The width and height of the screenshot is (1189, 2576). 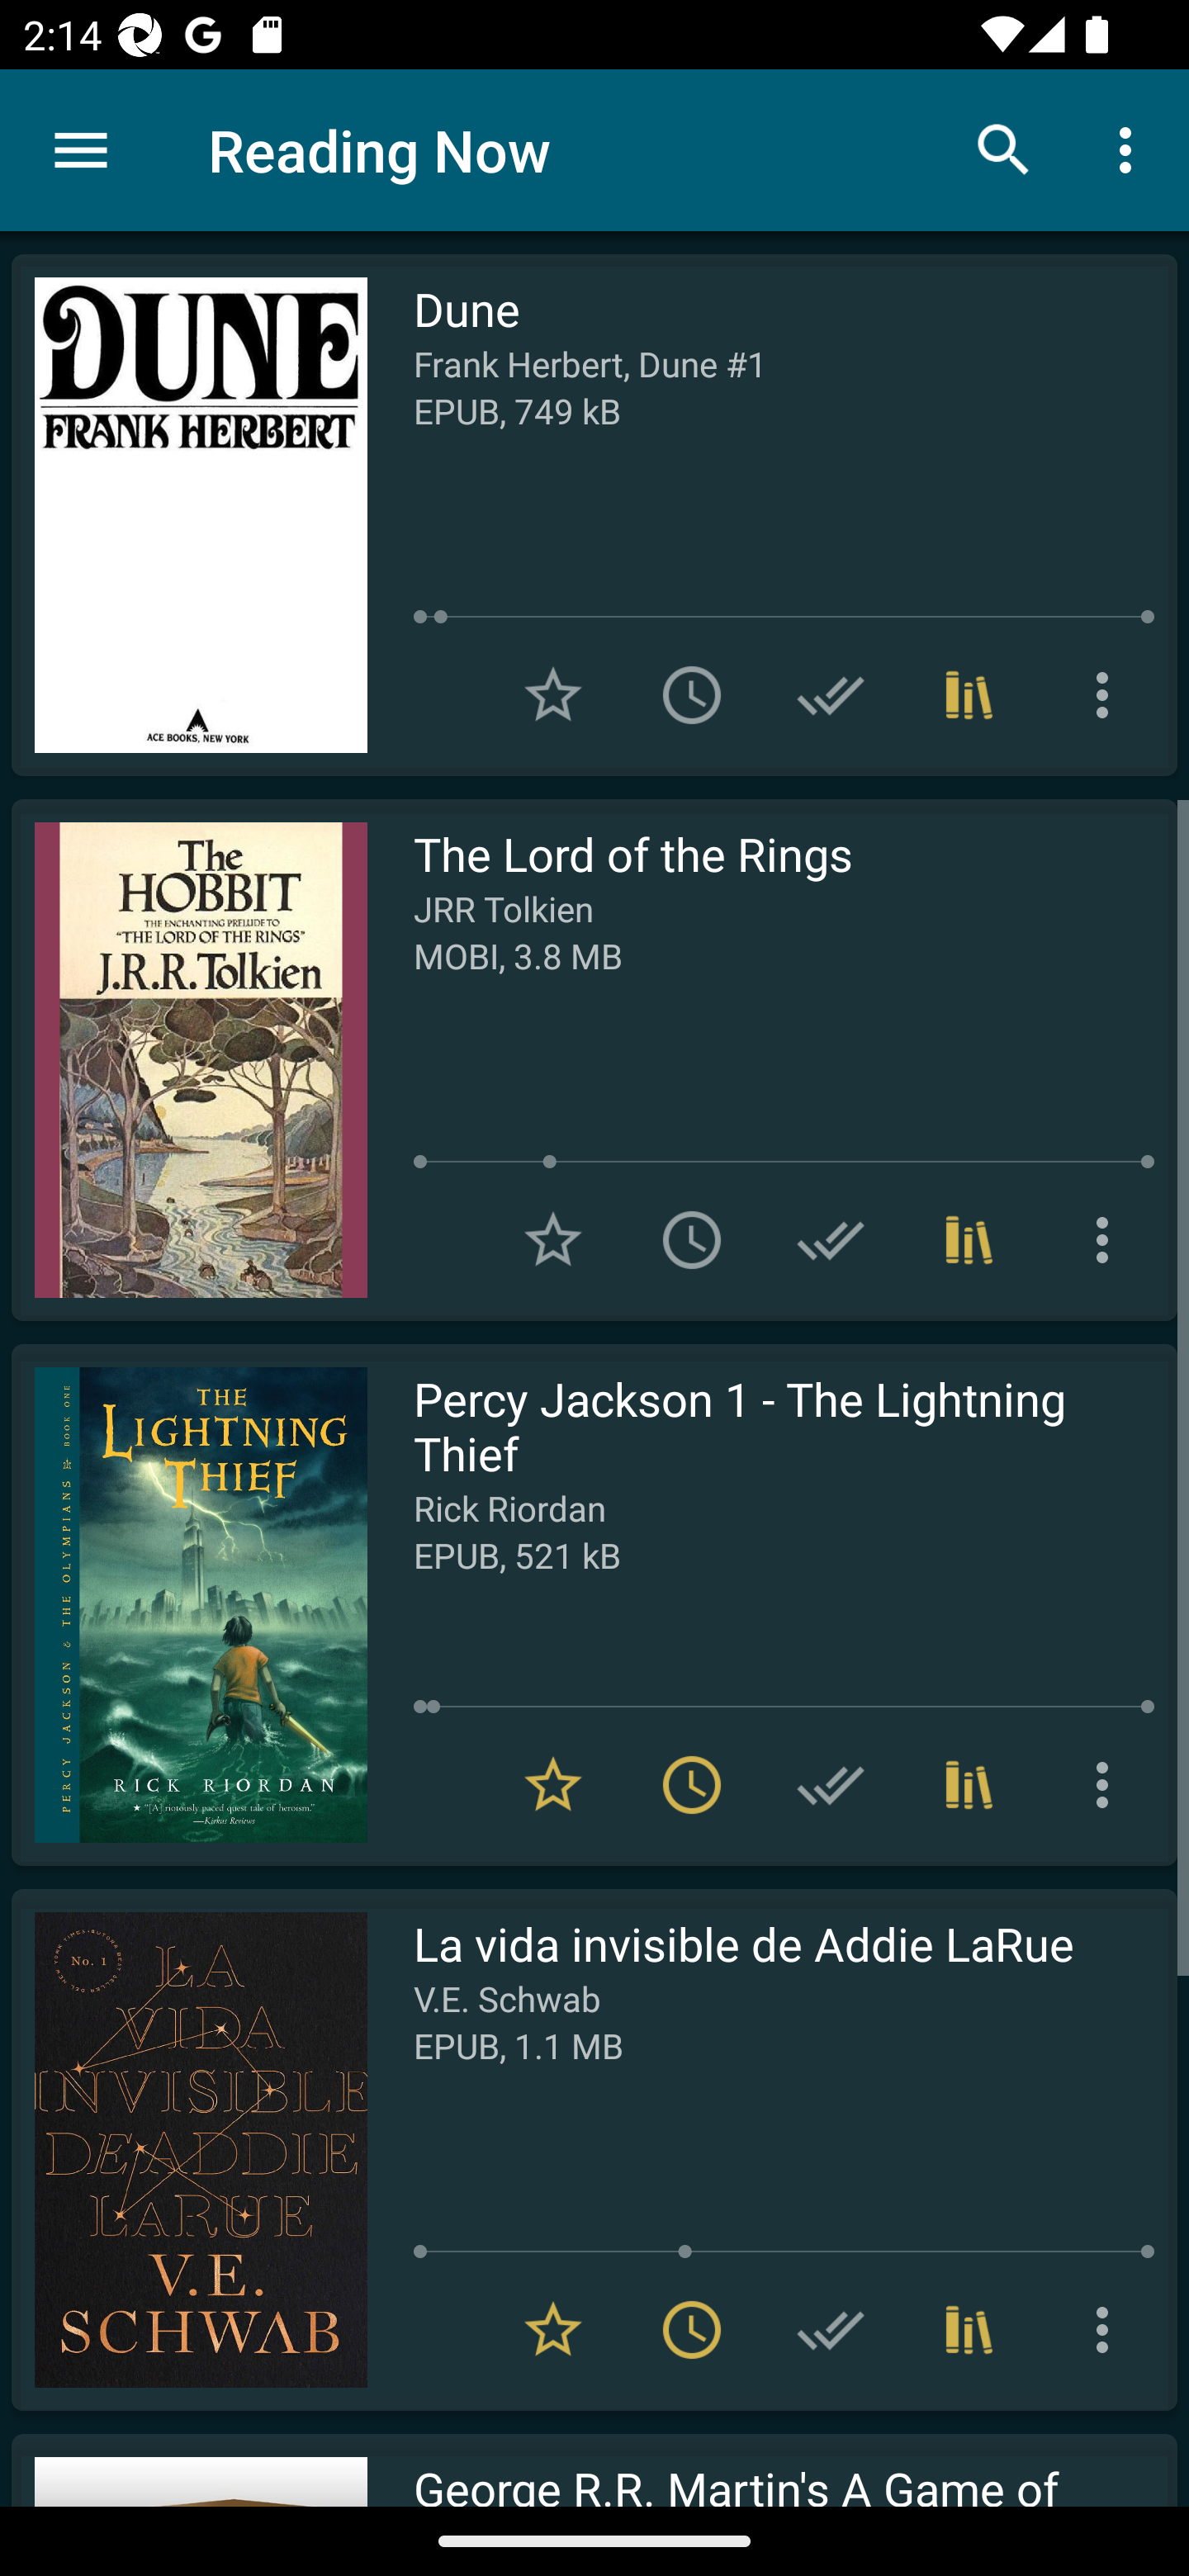 I want to click on Search books & documents, so click(x=1004, y=149).